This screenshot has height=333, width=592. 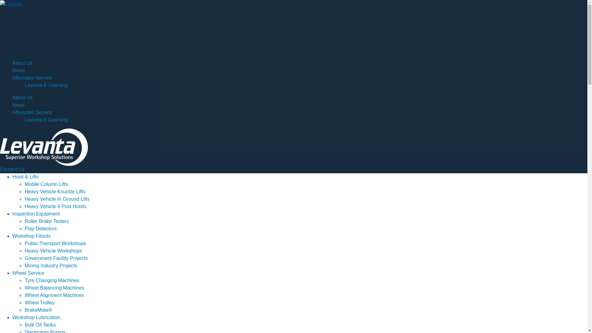 I want to click on Workshop Lubrication, so click(x=36, y=318).